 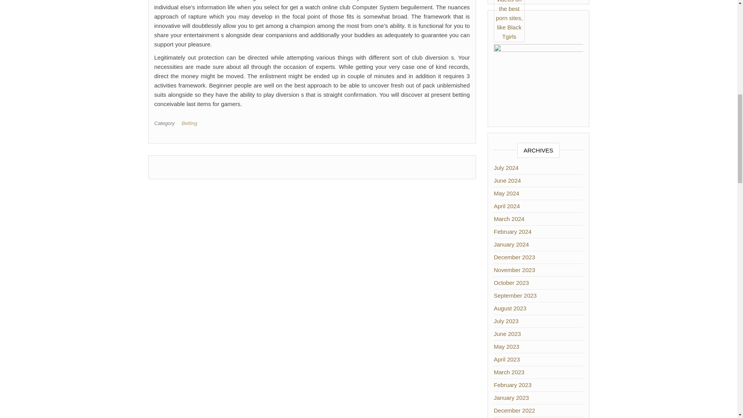 I want to click on January 2024, so click(x=512, y=245).